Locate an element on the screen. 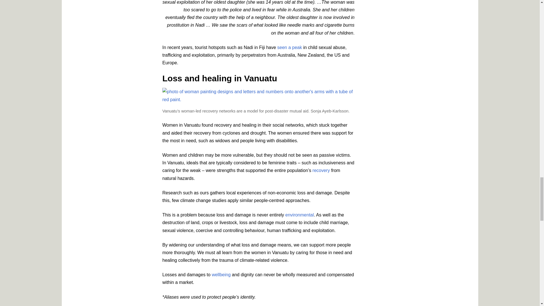 The image size is (544, 306). environmental is located at coordinates (299, 215).